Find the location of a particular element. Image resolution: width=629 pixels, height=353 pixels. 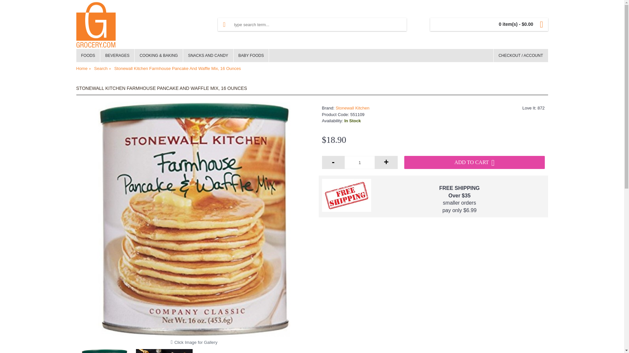

FOODS is located at coordinates (88, 56).